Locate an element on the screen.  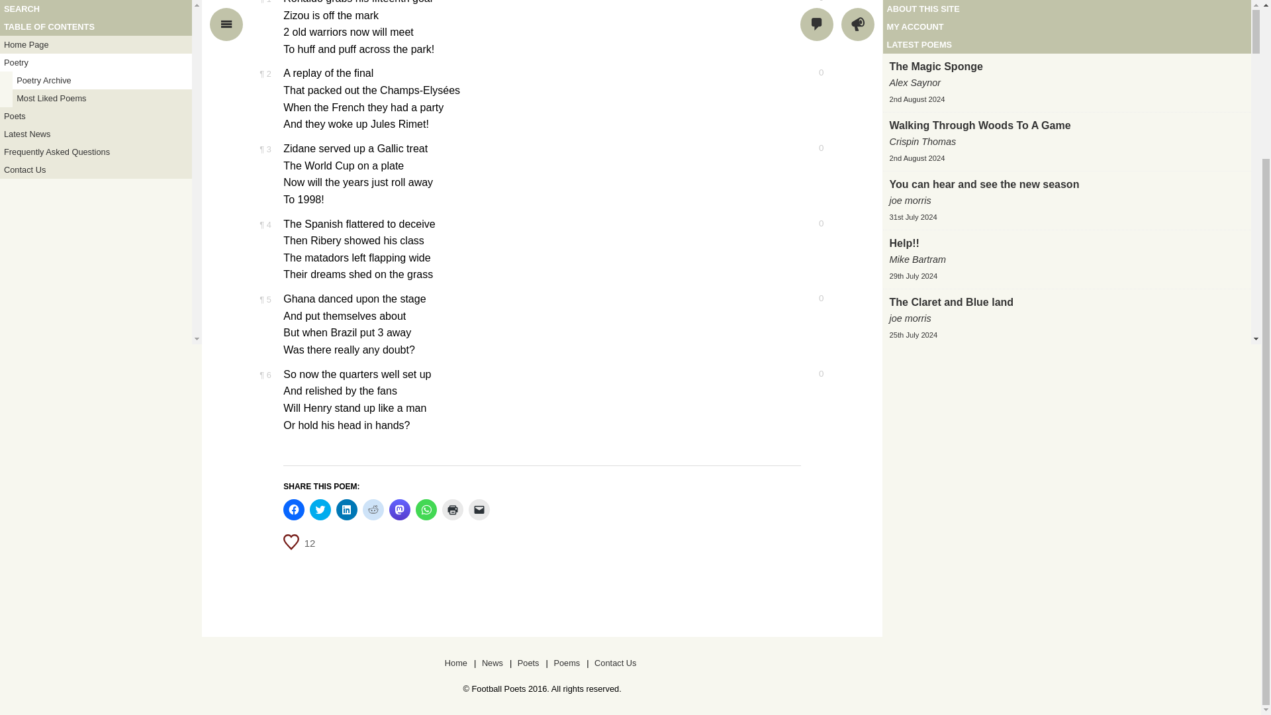
Permalink for verse 5 is located at coordinates (265, 299).